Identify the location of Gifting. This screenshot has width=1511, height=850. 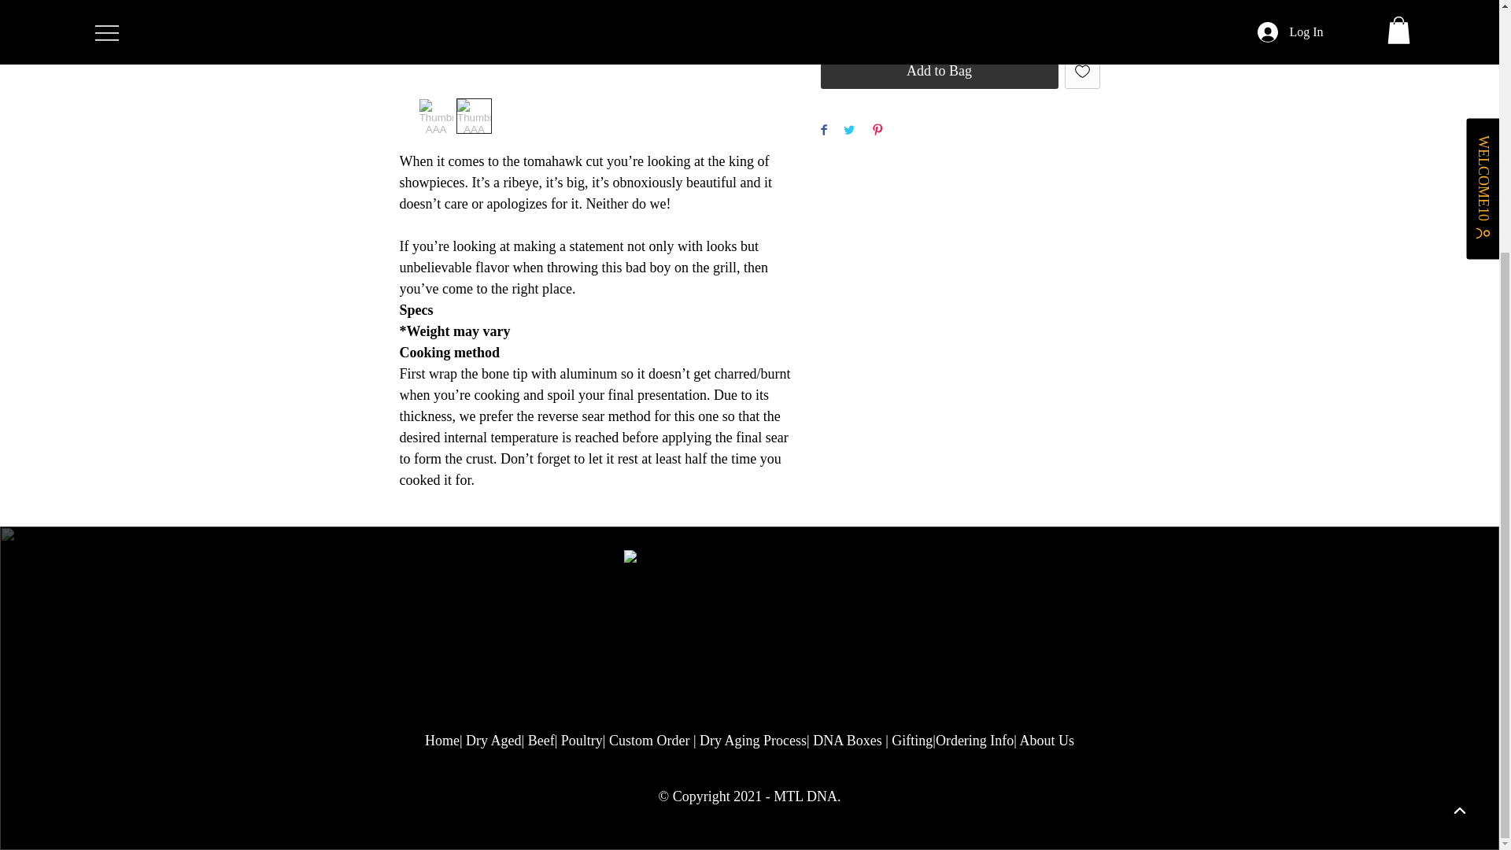
(911, 740).